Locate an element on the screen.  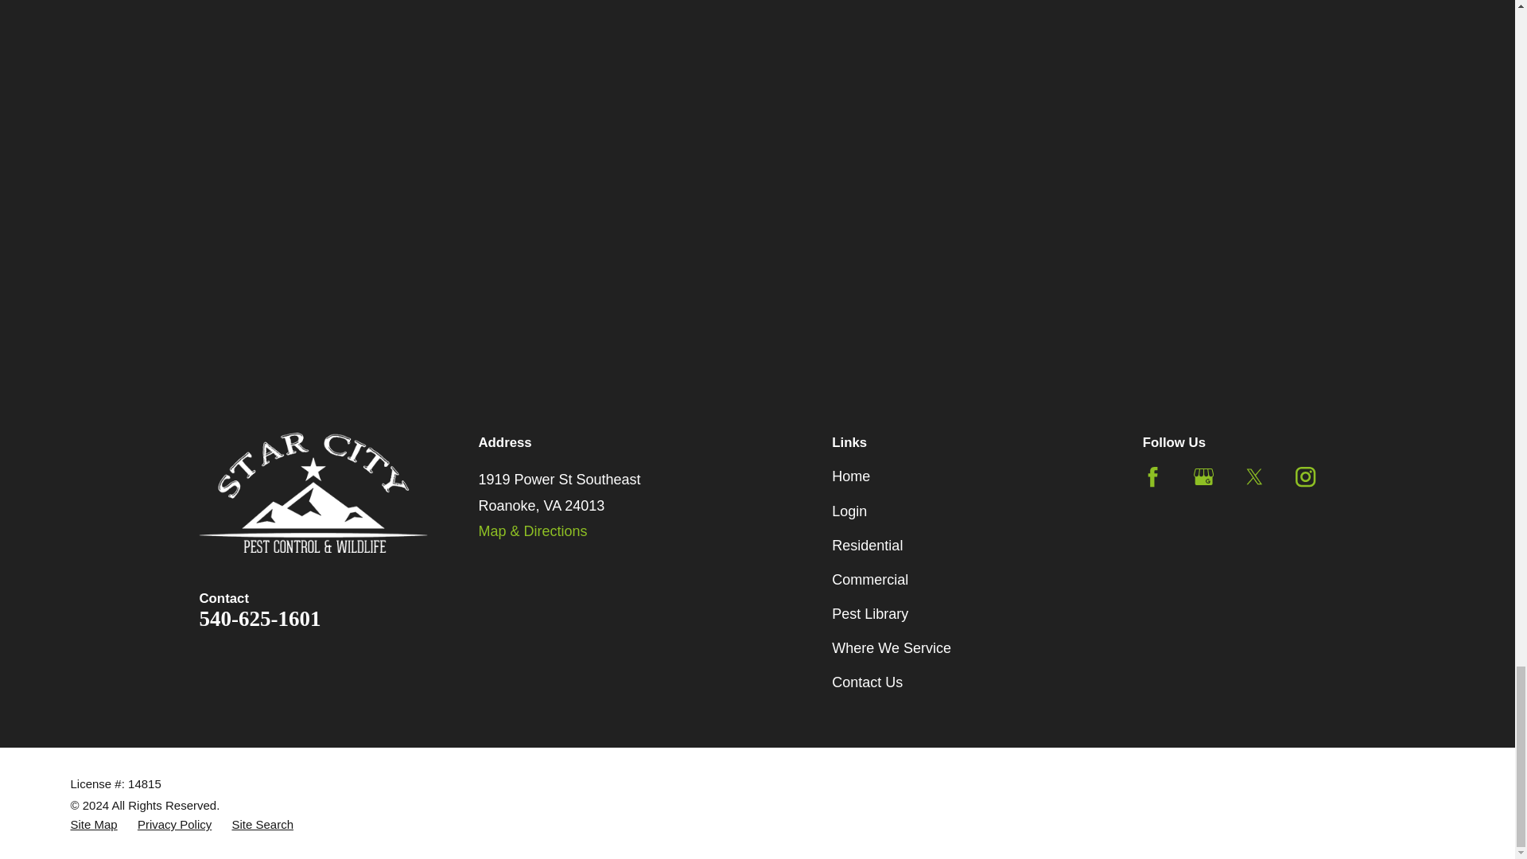
Instagram is located at coordinates (1304, 477).